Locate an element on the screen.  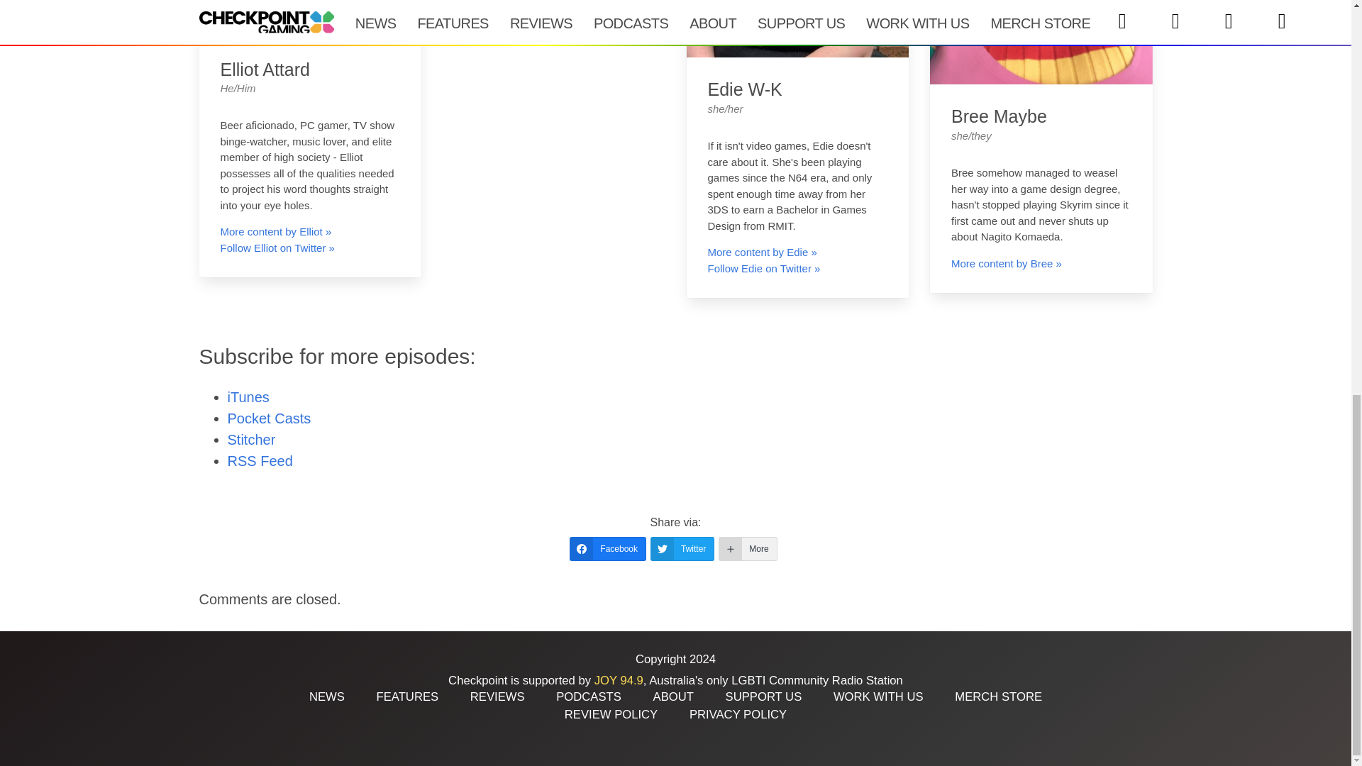
iTunes is located at coordinates (248, 397).